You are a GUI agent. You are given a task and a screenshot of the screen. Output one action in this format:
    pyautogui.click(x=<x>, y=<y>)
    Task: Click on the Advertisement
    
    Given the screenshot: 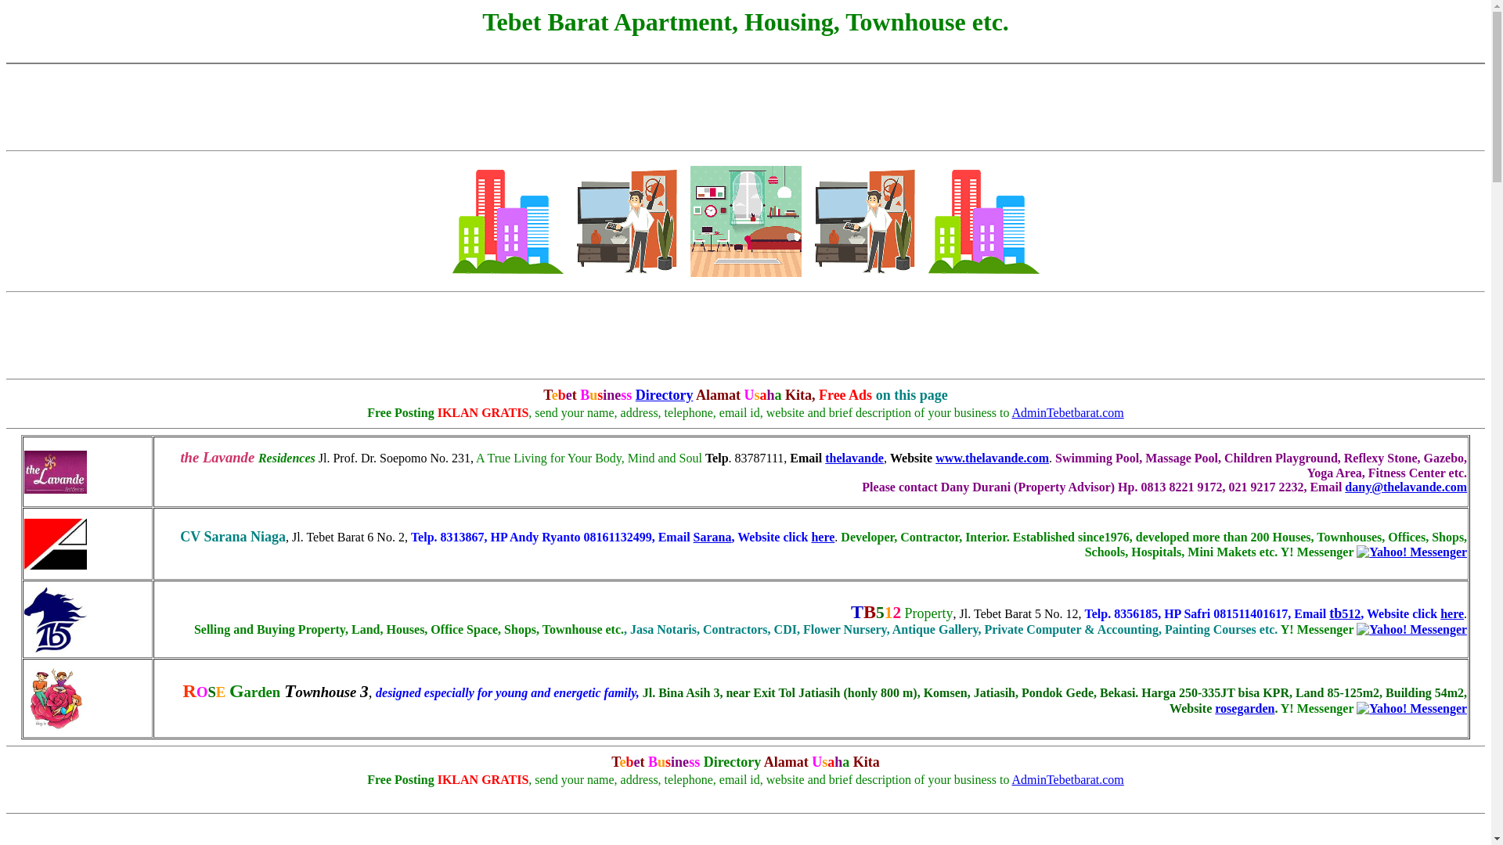 What is the action you would take?
    pyautogui.click(x=745, y=797)
    